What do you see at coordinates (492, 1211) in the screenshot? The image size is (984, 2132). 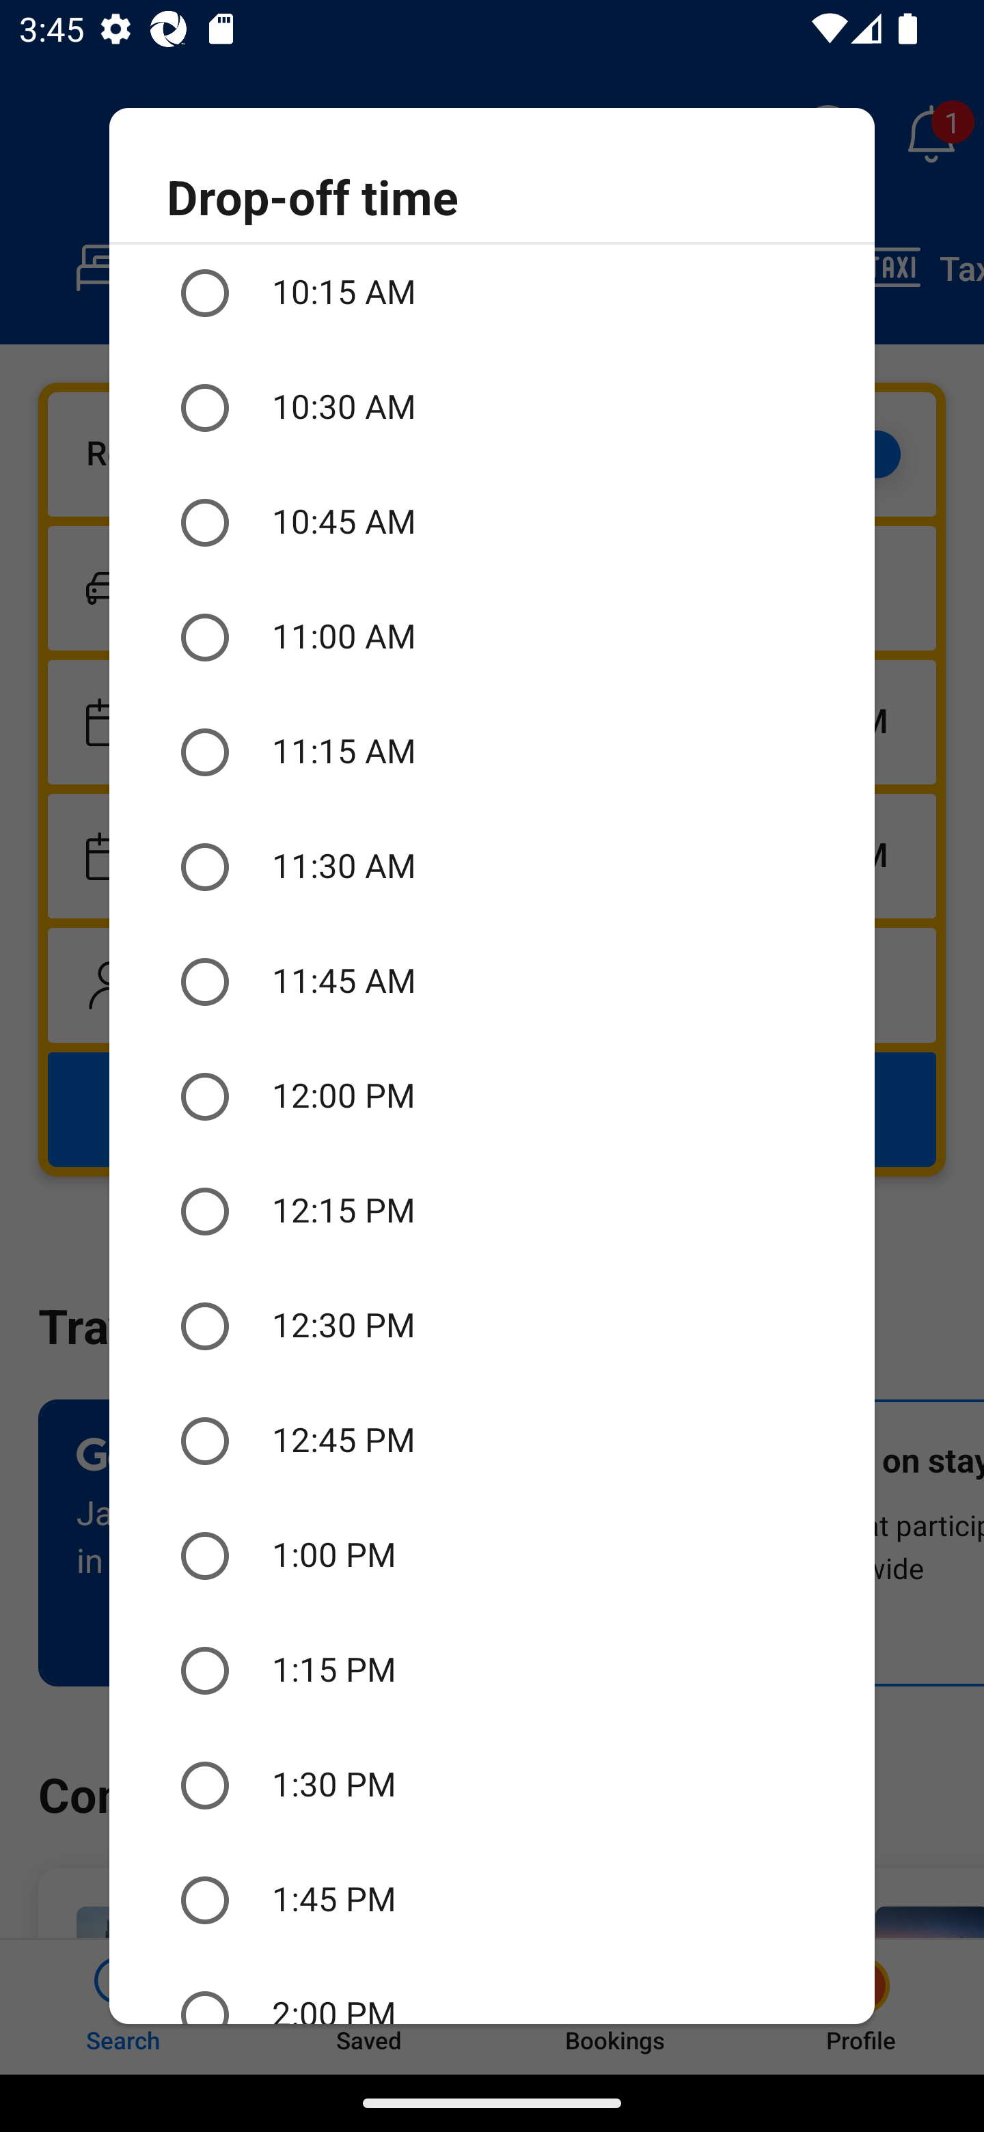 I see `12:15 PM` at bounding box center [492, 1211].